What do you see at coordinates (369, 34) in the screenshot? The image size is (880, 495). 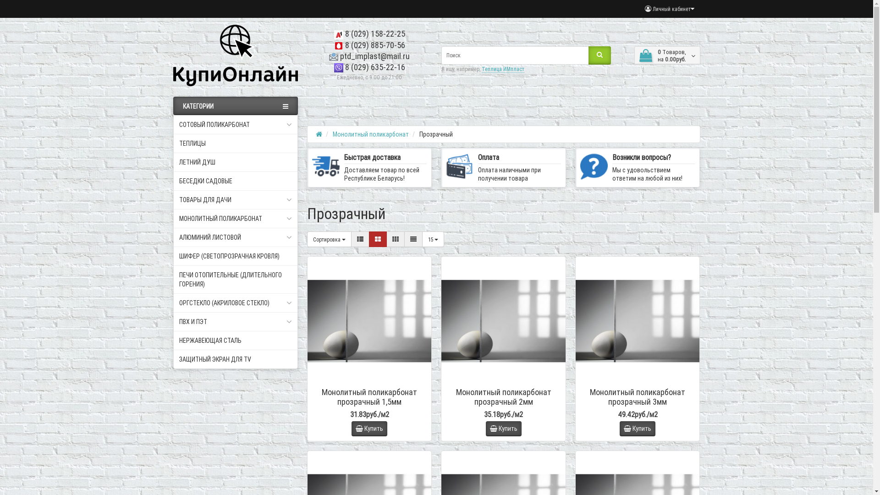 I see `8 (029) 158-22-25` at bounding box center [369, 34].